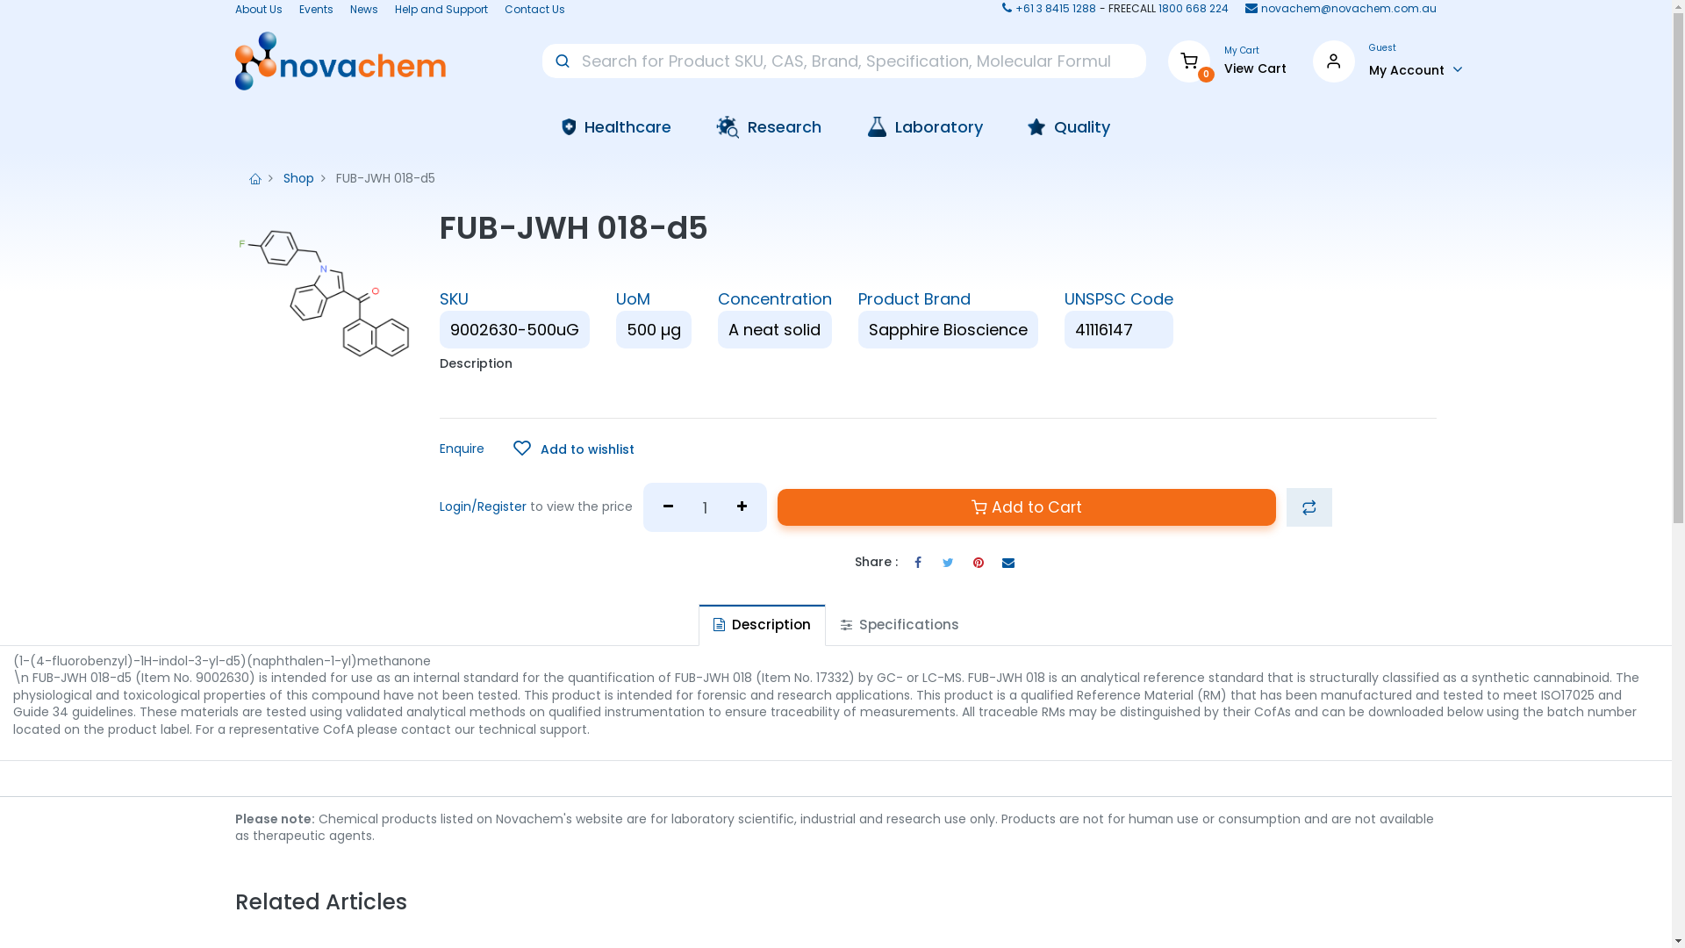 The image size is (1685, 948). What do you see at coordinates (1416, 69) in the screenshot?
I see `My Account` at bounding box center [1416, 69].